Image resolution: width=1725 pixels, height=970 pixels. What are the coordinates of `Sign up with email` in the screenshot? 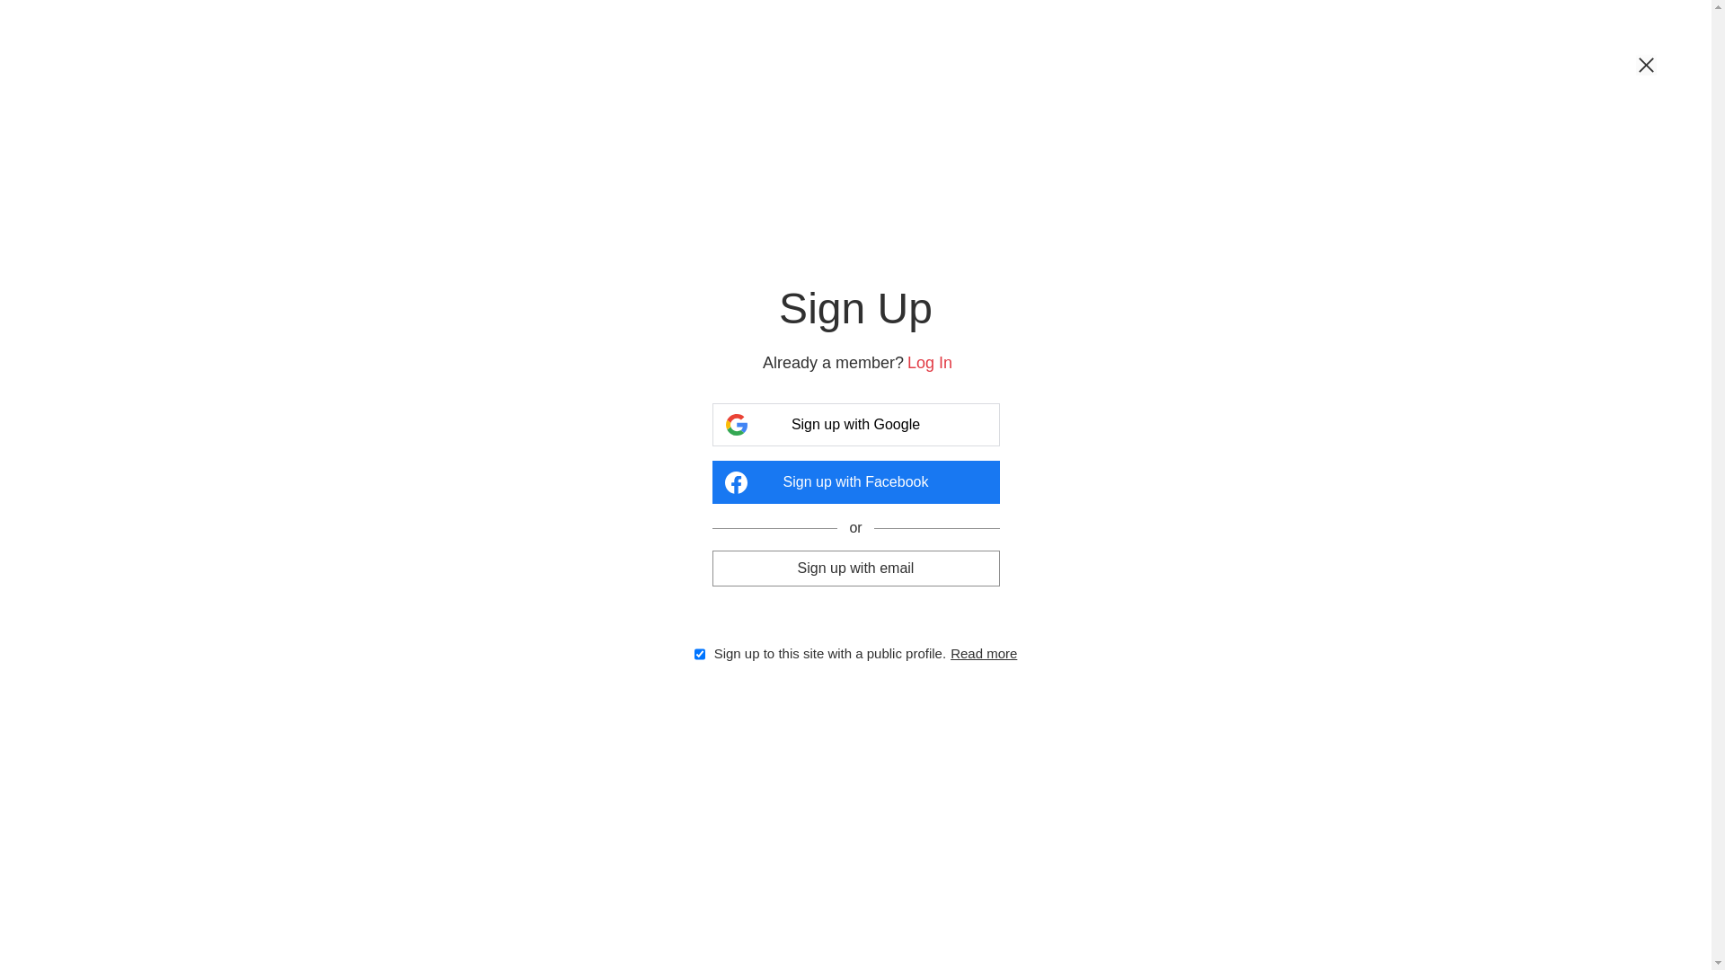 It's located at (855, 568).